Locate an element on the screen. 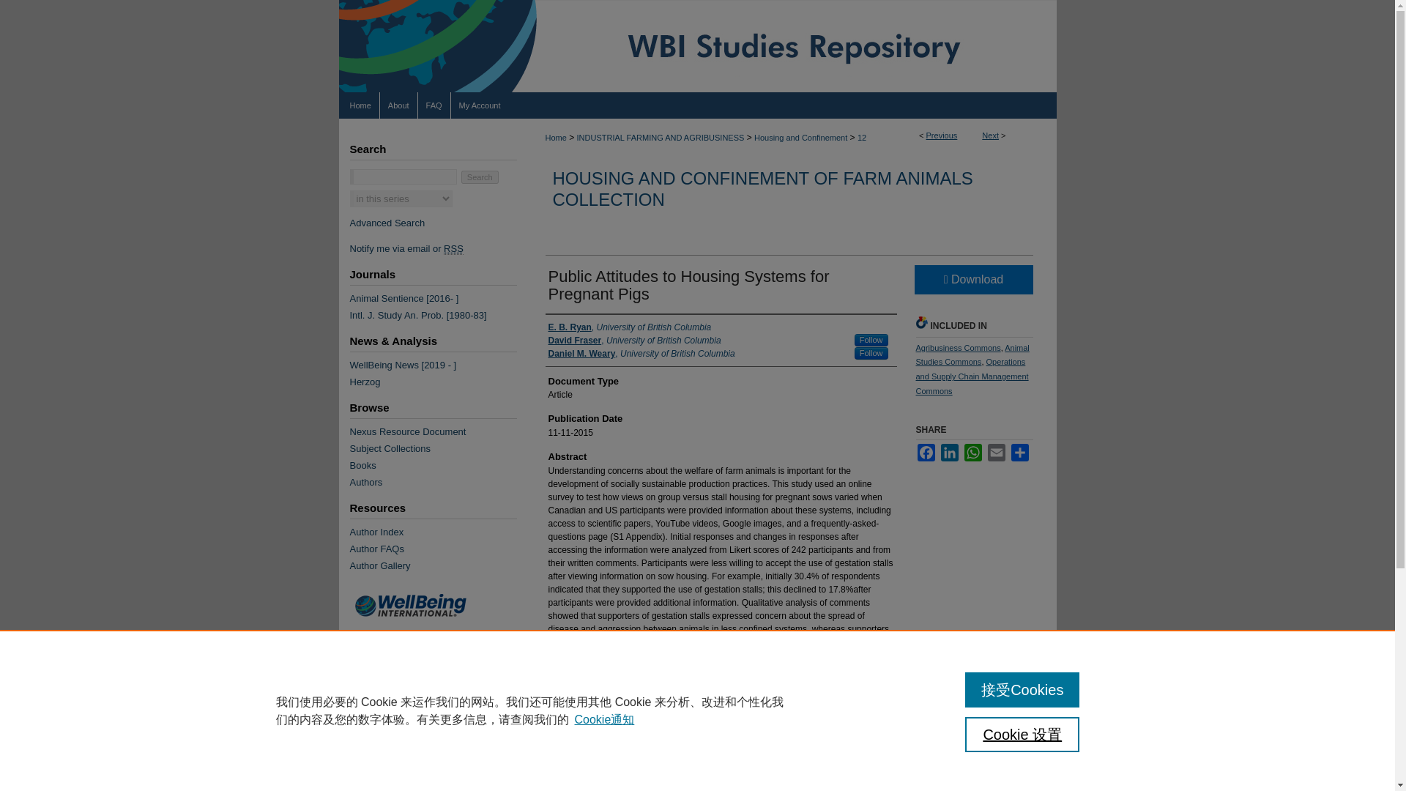 This screenshot has width=1406, height=791. My Account is located at coordinates (480, 105).